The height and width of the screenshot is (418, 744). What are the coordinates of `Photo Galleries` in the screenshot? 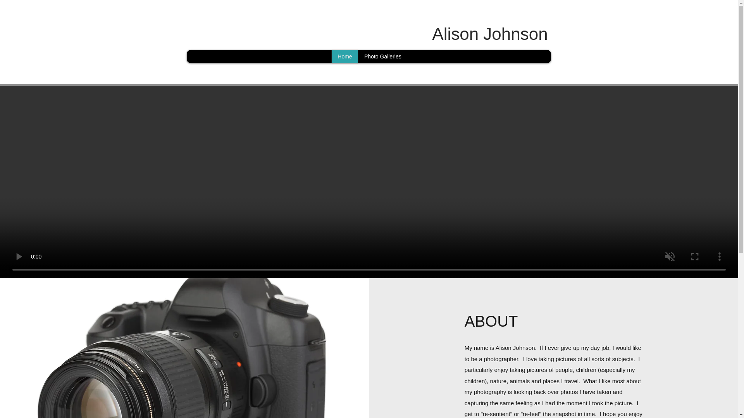 It's located at (382, 57).